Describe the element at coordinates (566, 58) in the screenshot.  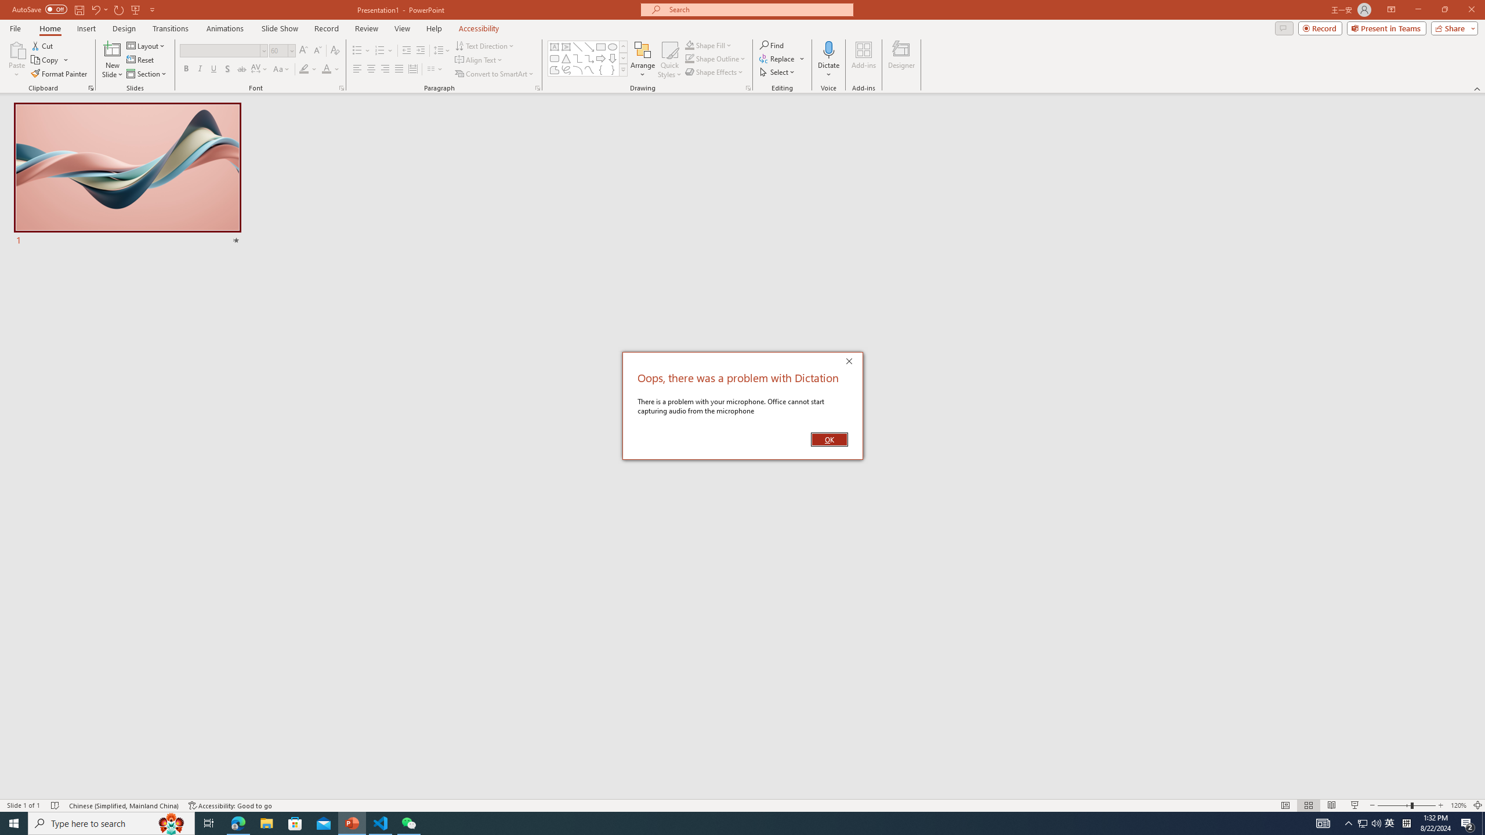
I see `Isosceles Triangle` at that location.